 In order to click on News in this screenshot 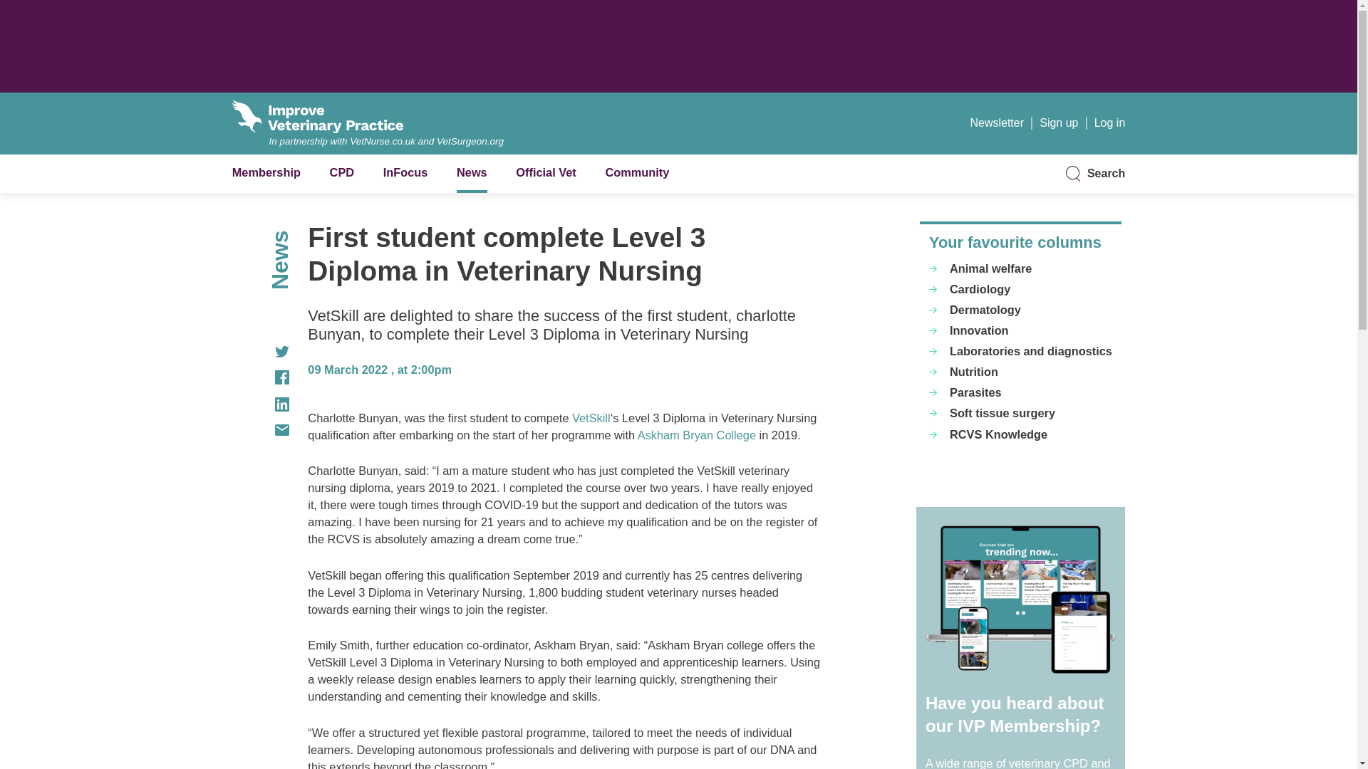, I will do `click(472, 172)`.